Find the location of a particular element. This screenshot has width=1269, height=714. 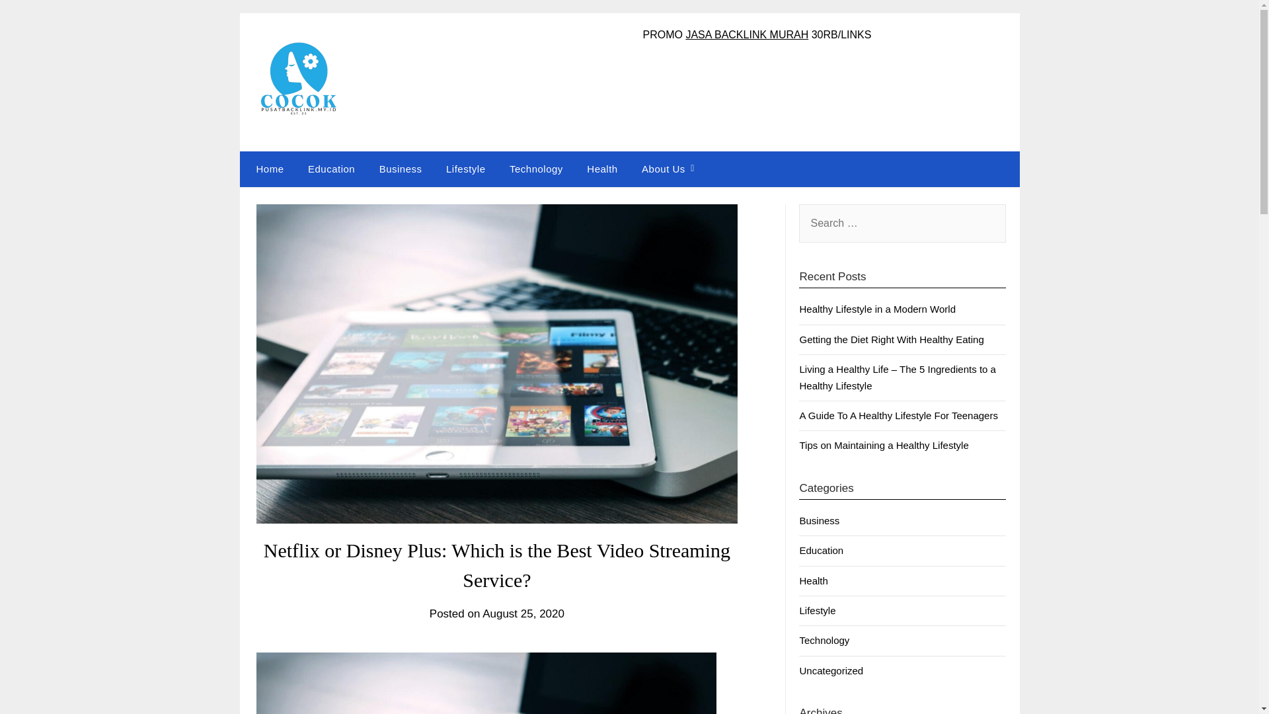

Education is located at coordinates (821, 550).